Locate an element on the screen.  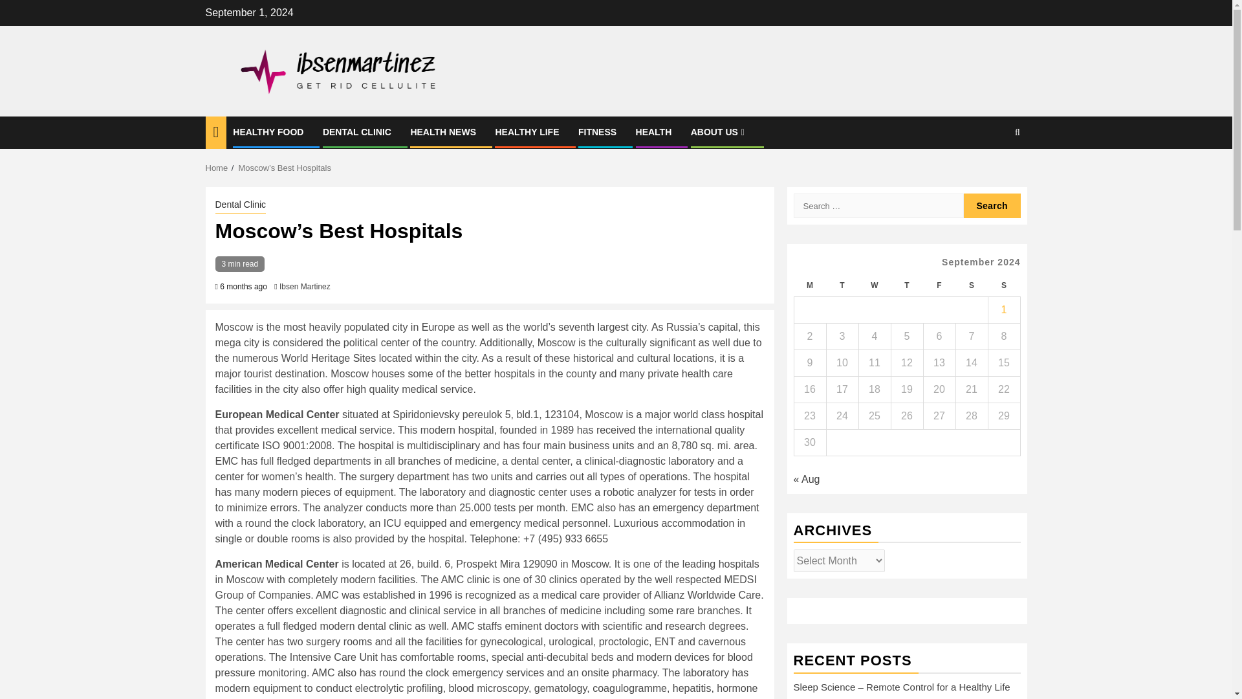
ABOUT US is located at coordinates (719, 131).